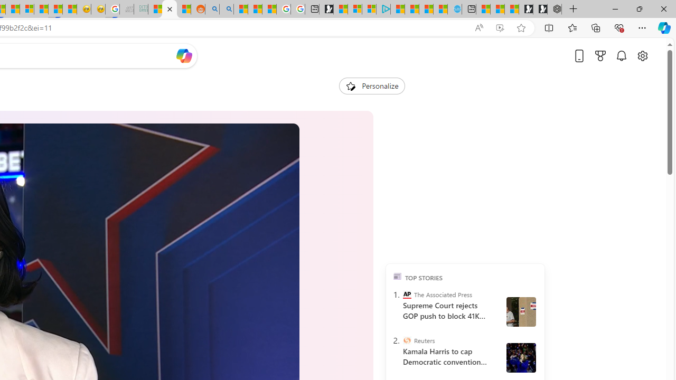 The image size is (676, 380). What do you see at coordinates (13, 9) in the screenshot?
I see `14 Common Myths Debunked By Scientific Facts` at bounding box center [13, 9].